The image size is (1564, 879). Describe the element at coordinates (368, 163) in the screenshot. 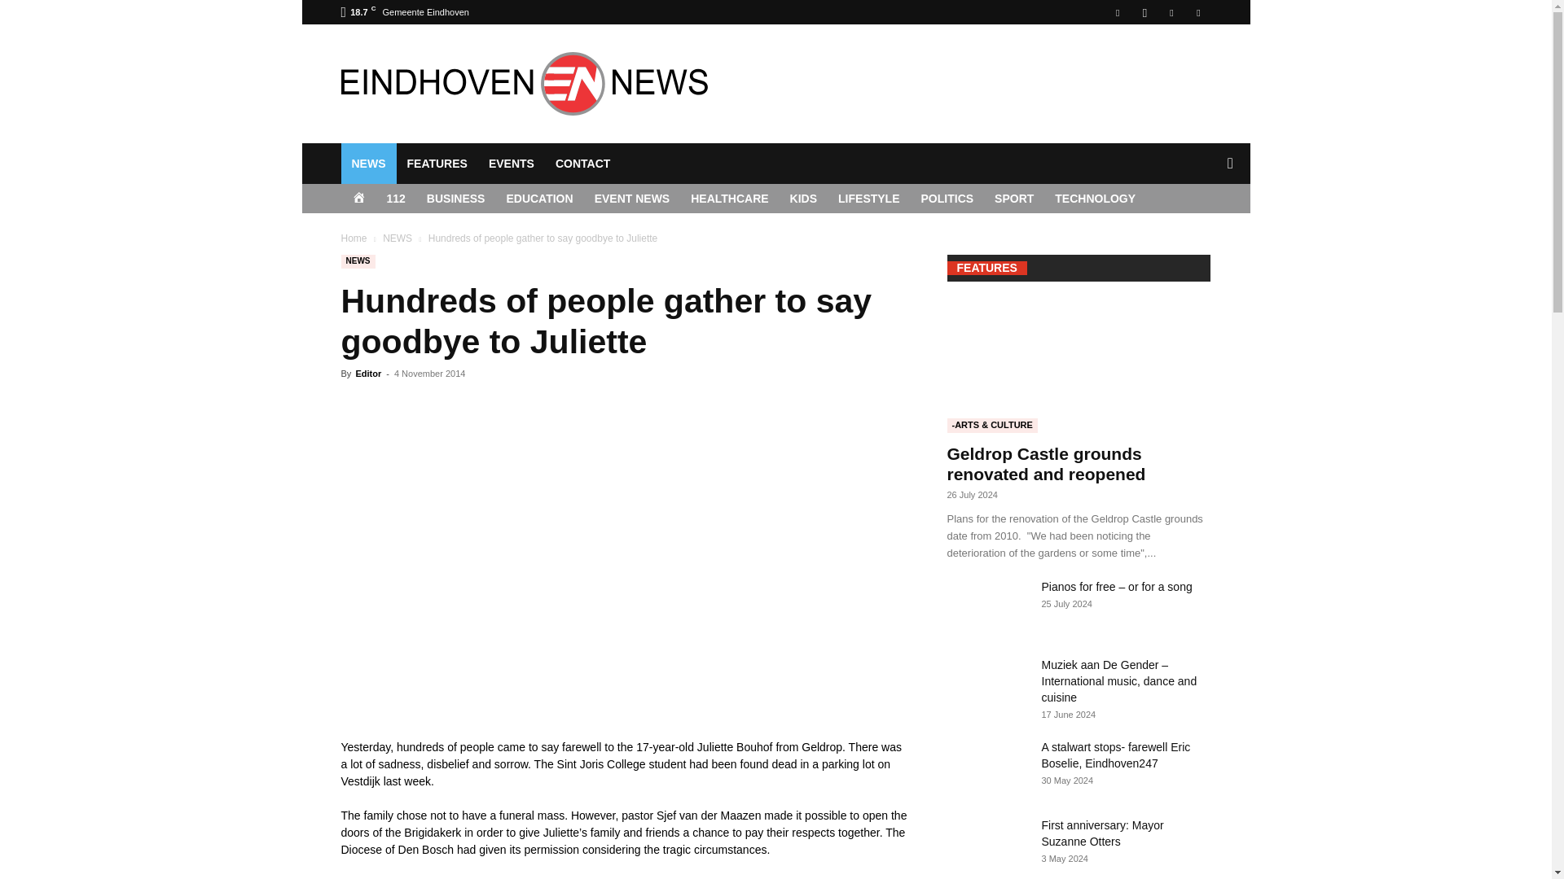

I see `NEWS` at that location.